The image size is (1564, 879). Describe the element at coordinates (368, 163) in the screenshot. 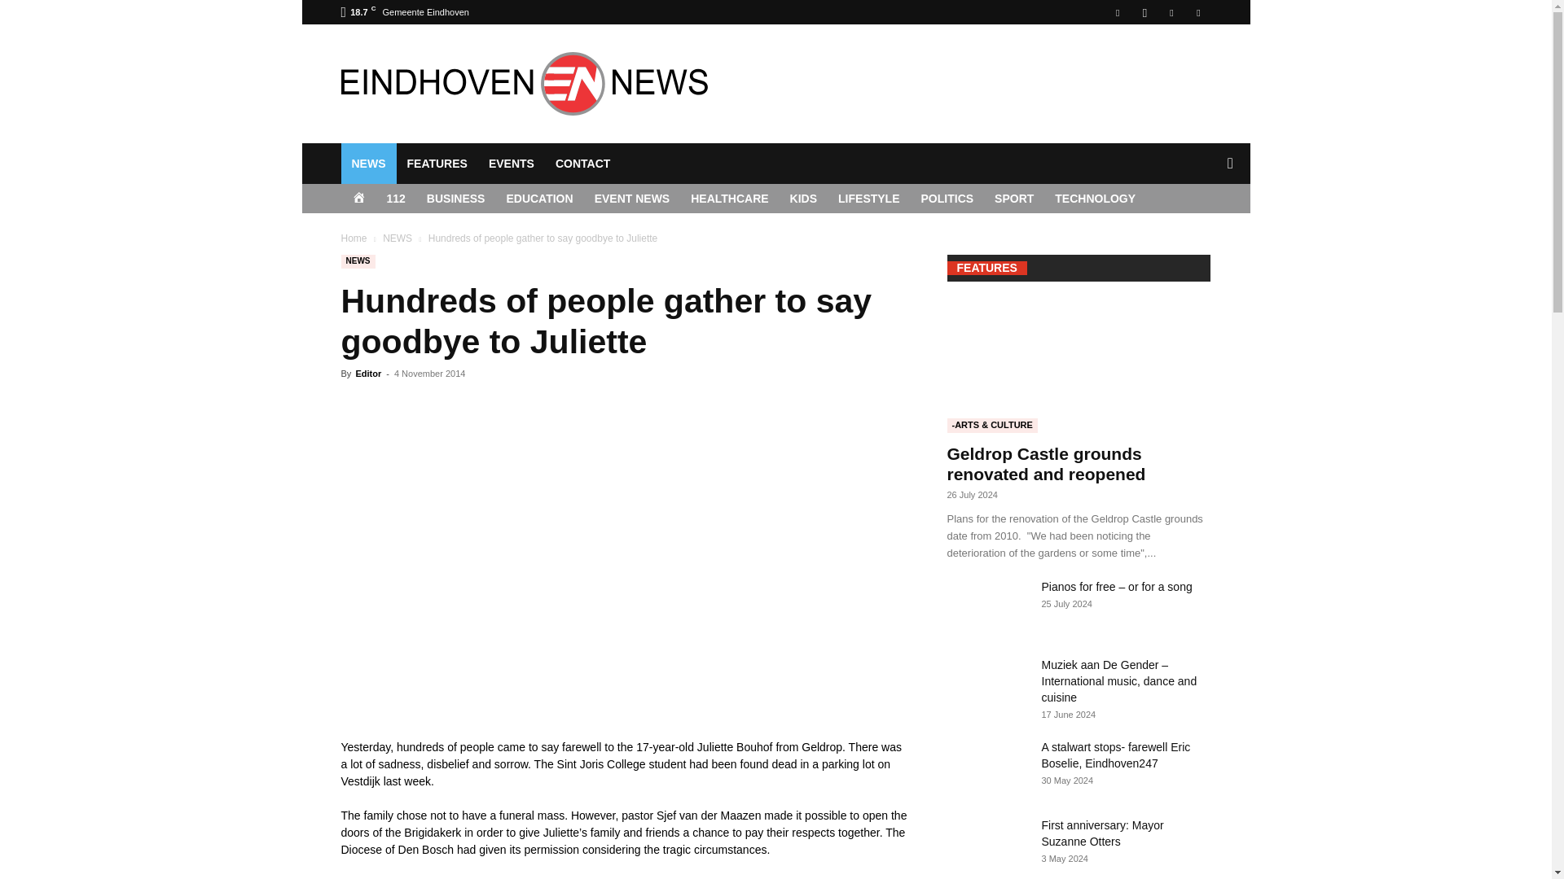

I see `NEWS` at that location.